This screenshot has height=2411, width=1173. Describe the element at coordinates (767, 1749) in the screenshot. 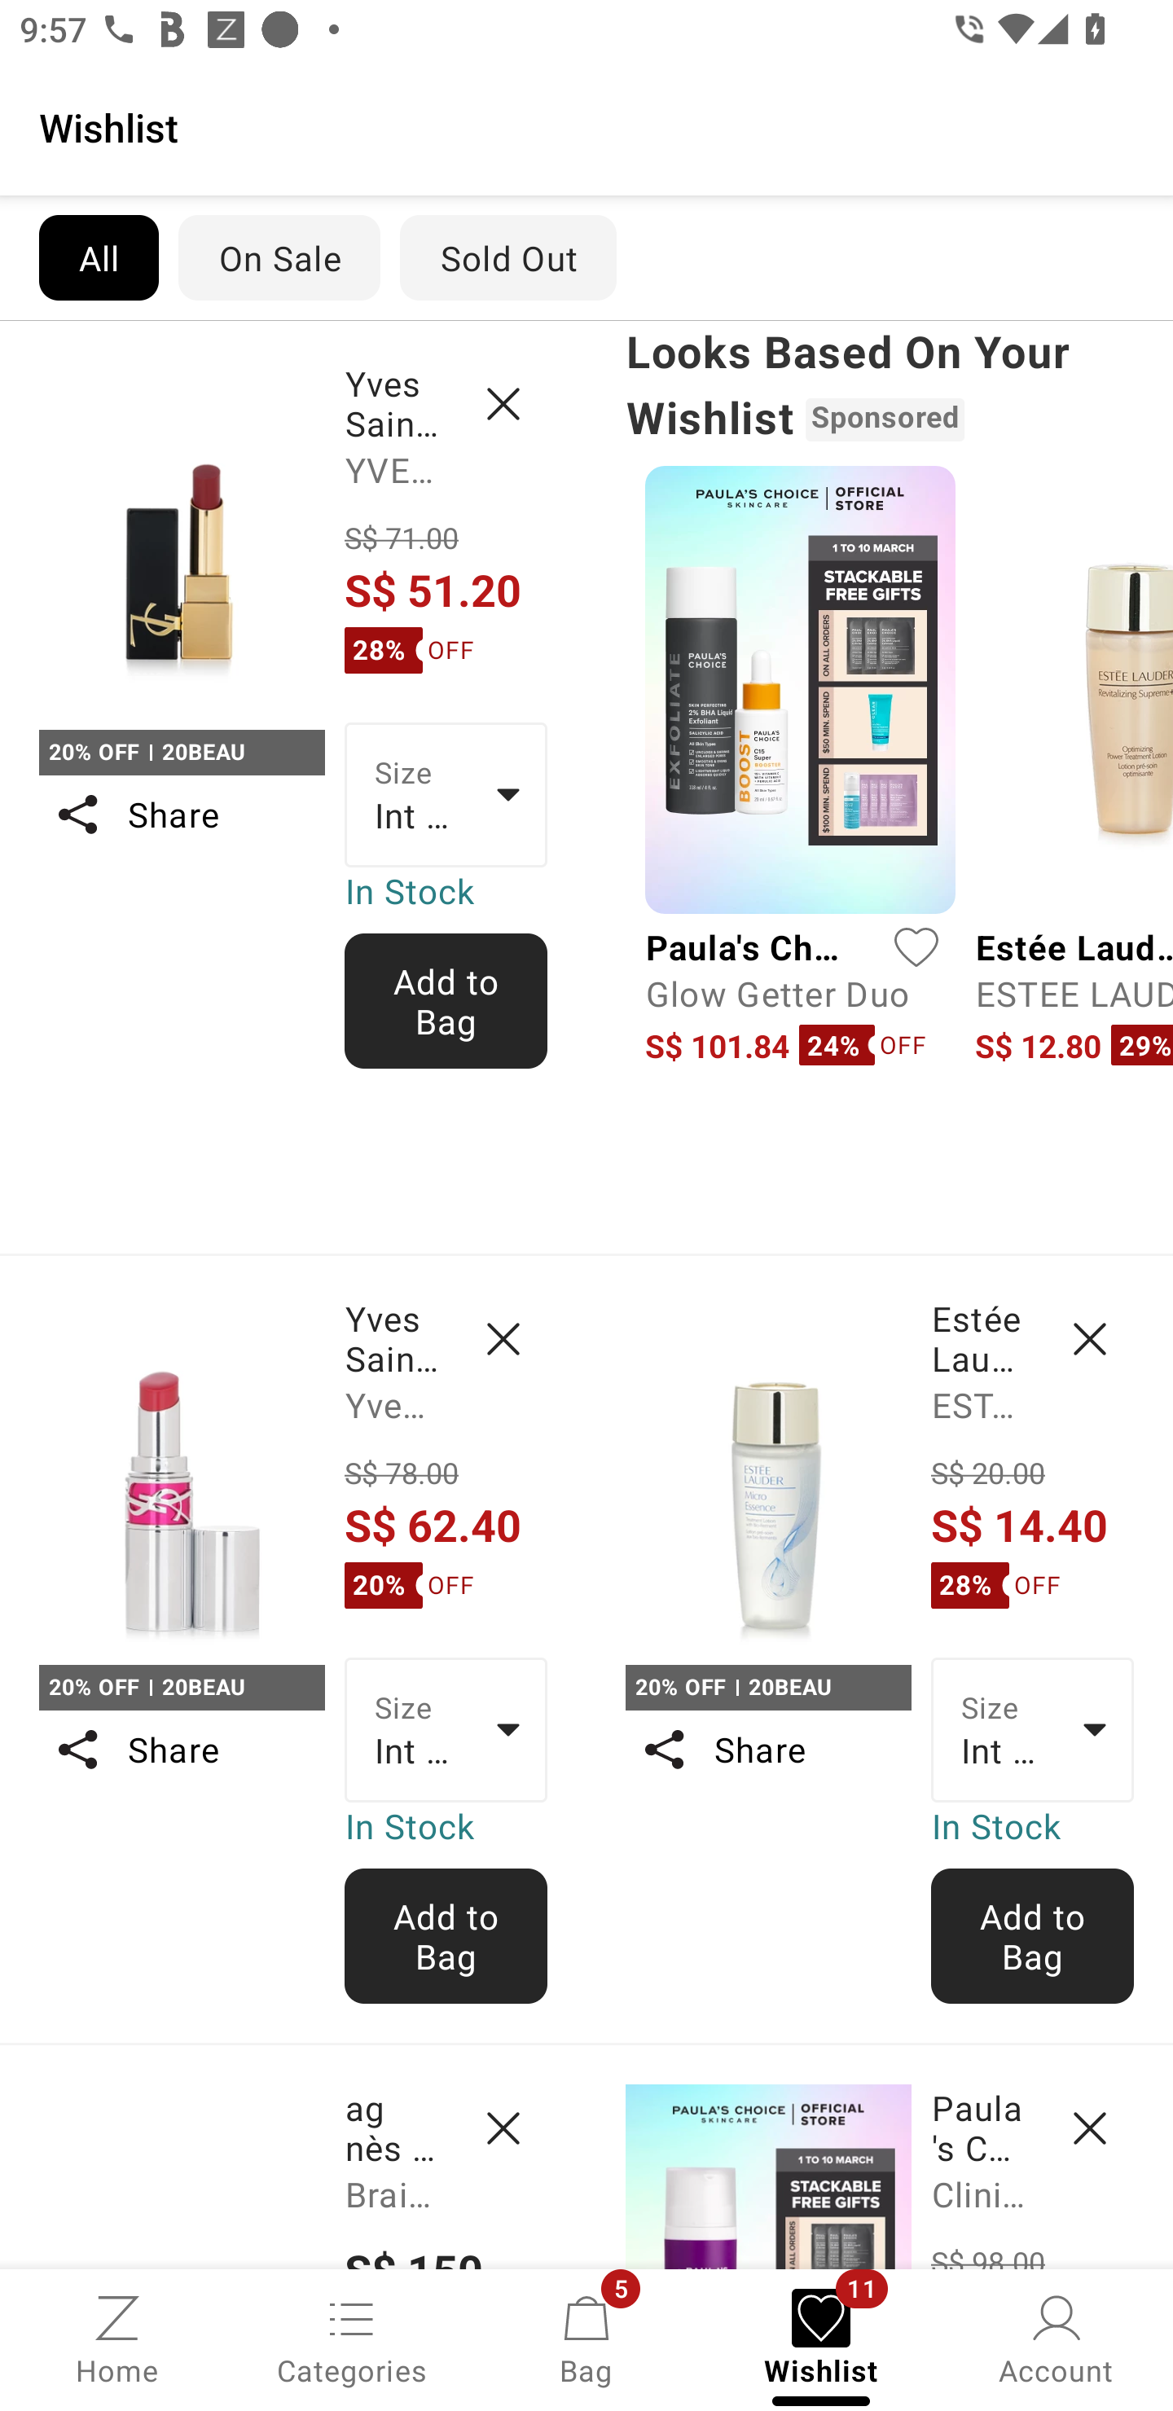

I see `Share` at that location.